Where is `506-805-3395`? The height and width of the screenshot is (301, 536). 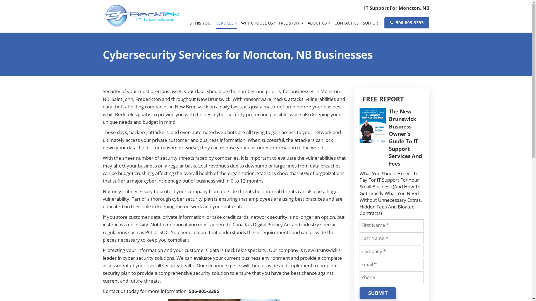 506-805-3395 is located at coordinates (406, 23).